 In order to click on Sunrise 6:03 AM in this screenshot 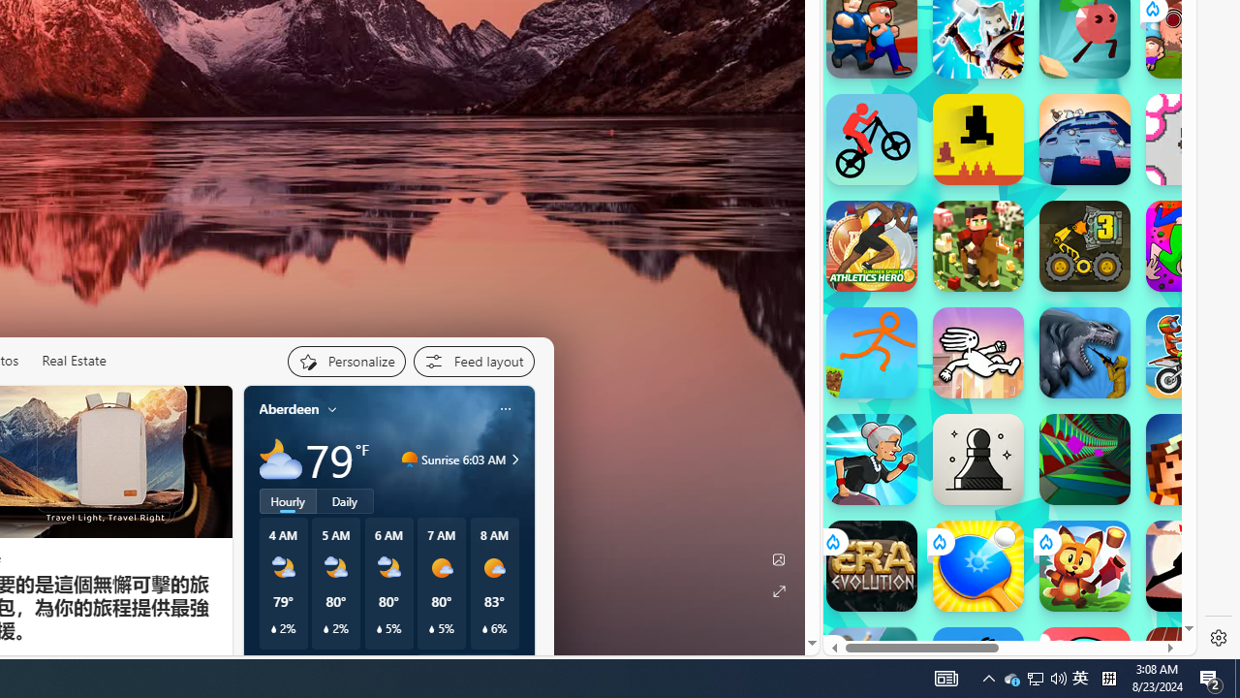, I will do `click(512, 460)`.